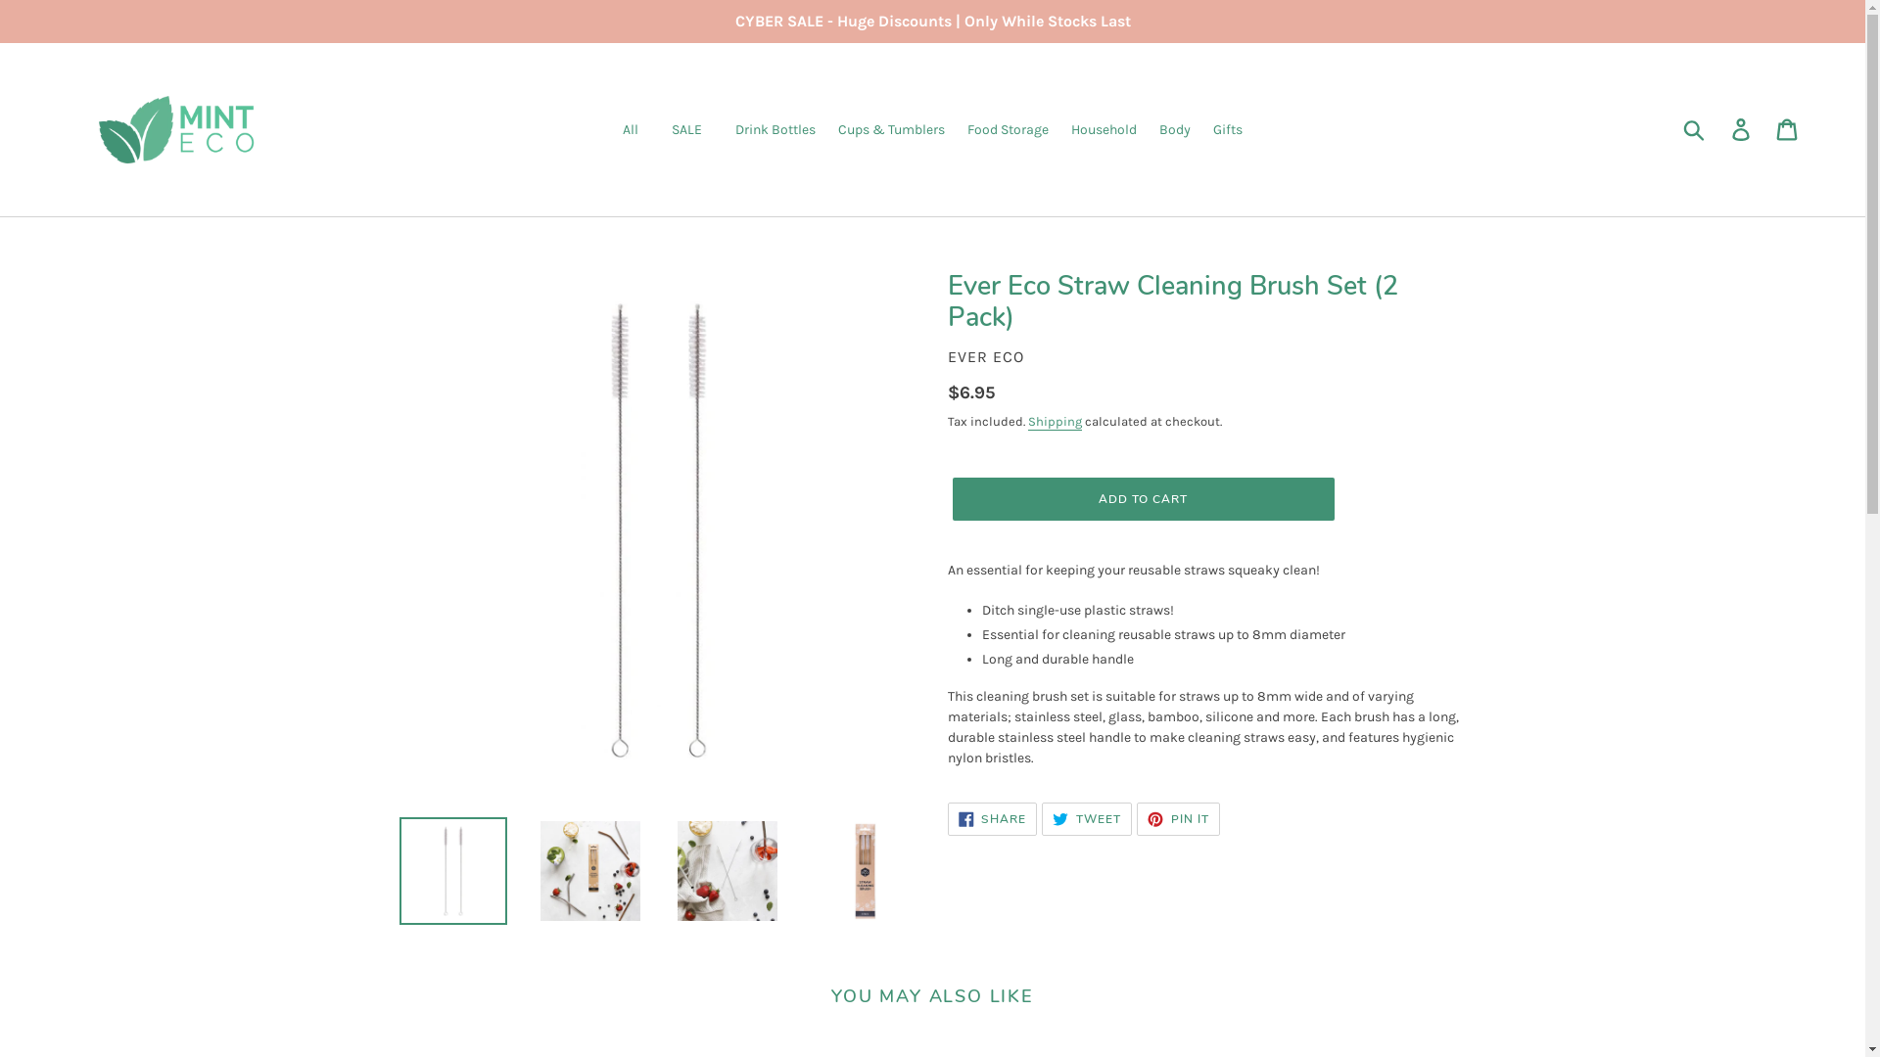 This screenshot has width=1880, height=1057. I want to click on Drink Bottles, so click(775, 129).